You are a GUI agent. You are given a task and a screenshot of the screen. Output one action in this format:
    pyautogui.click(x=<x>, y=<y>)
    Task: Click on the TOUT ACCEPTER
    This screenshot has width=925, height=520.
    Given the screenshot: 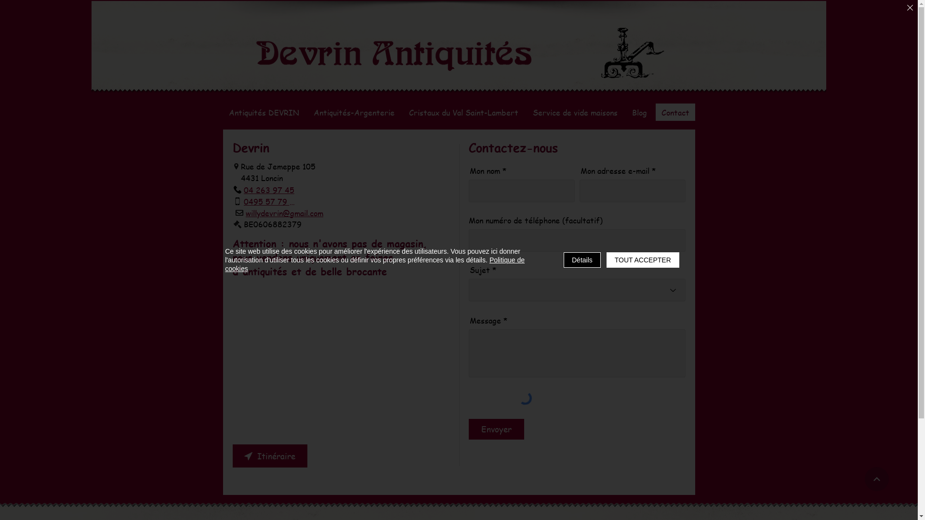 What is the action you would take?
    pyautogui.click(x=643, y=260)
    